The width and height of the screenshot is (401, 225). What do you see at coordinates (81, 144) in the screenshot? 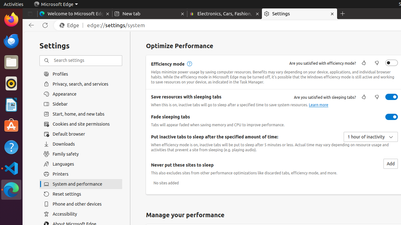
I see `Downloads` at bounding box center [81, 144].